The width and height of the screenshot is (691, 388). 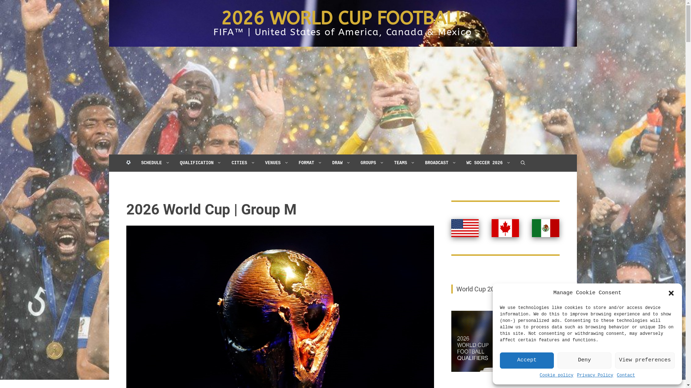 What do you see at coordinates (557, 376) in the screenshot?
I see `Cookie policy` at bounding box center [557, 376].